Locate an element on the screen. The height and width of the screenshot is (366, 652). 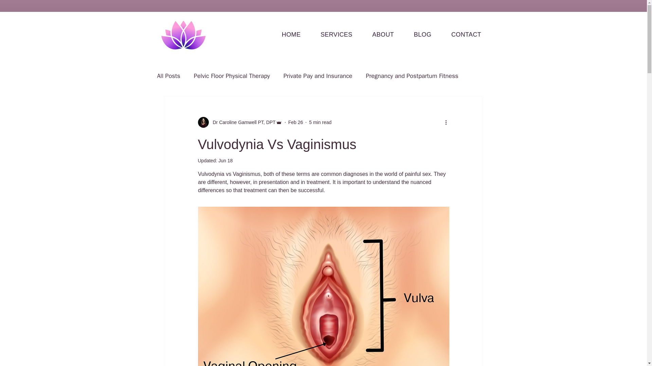
ABOUT is located at coordinates (383, 35).